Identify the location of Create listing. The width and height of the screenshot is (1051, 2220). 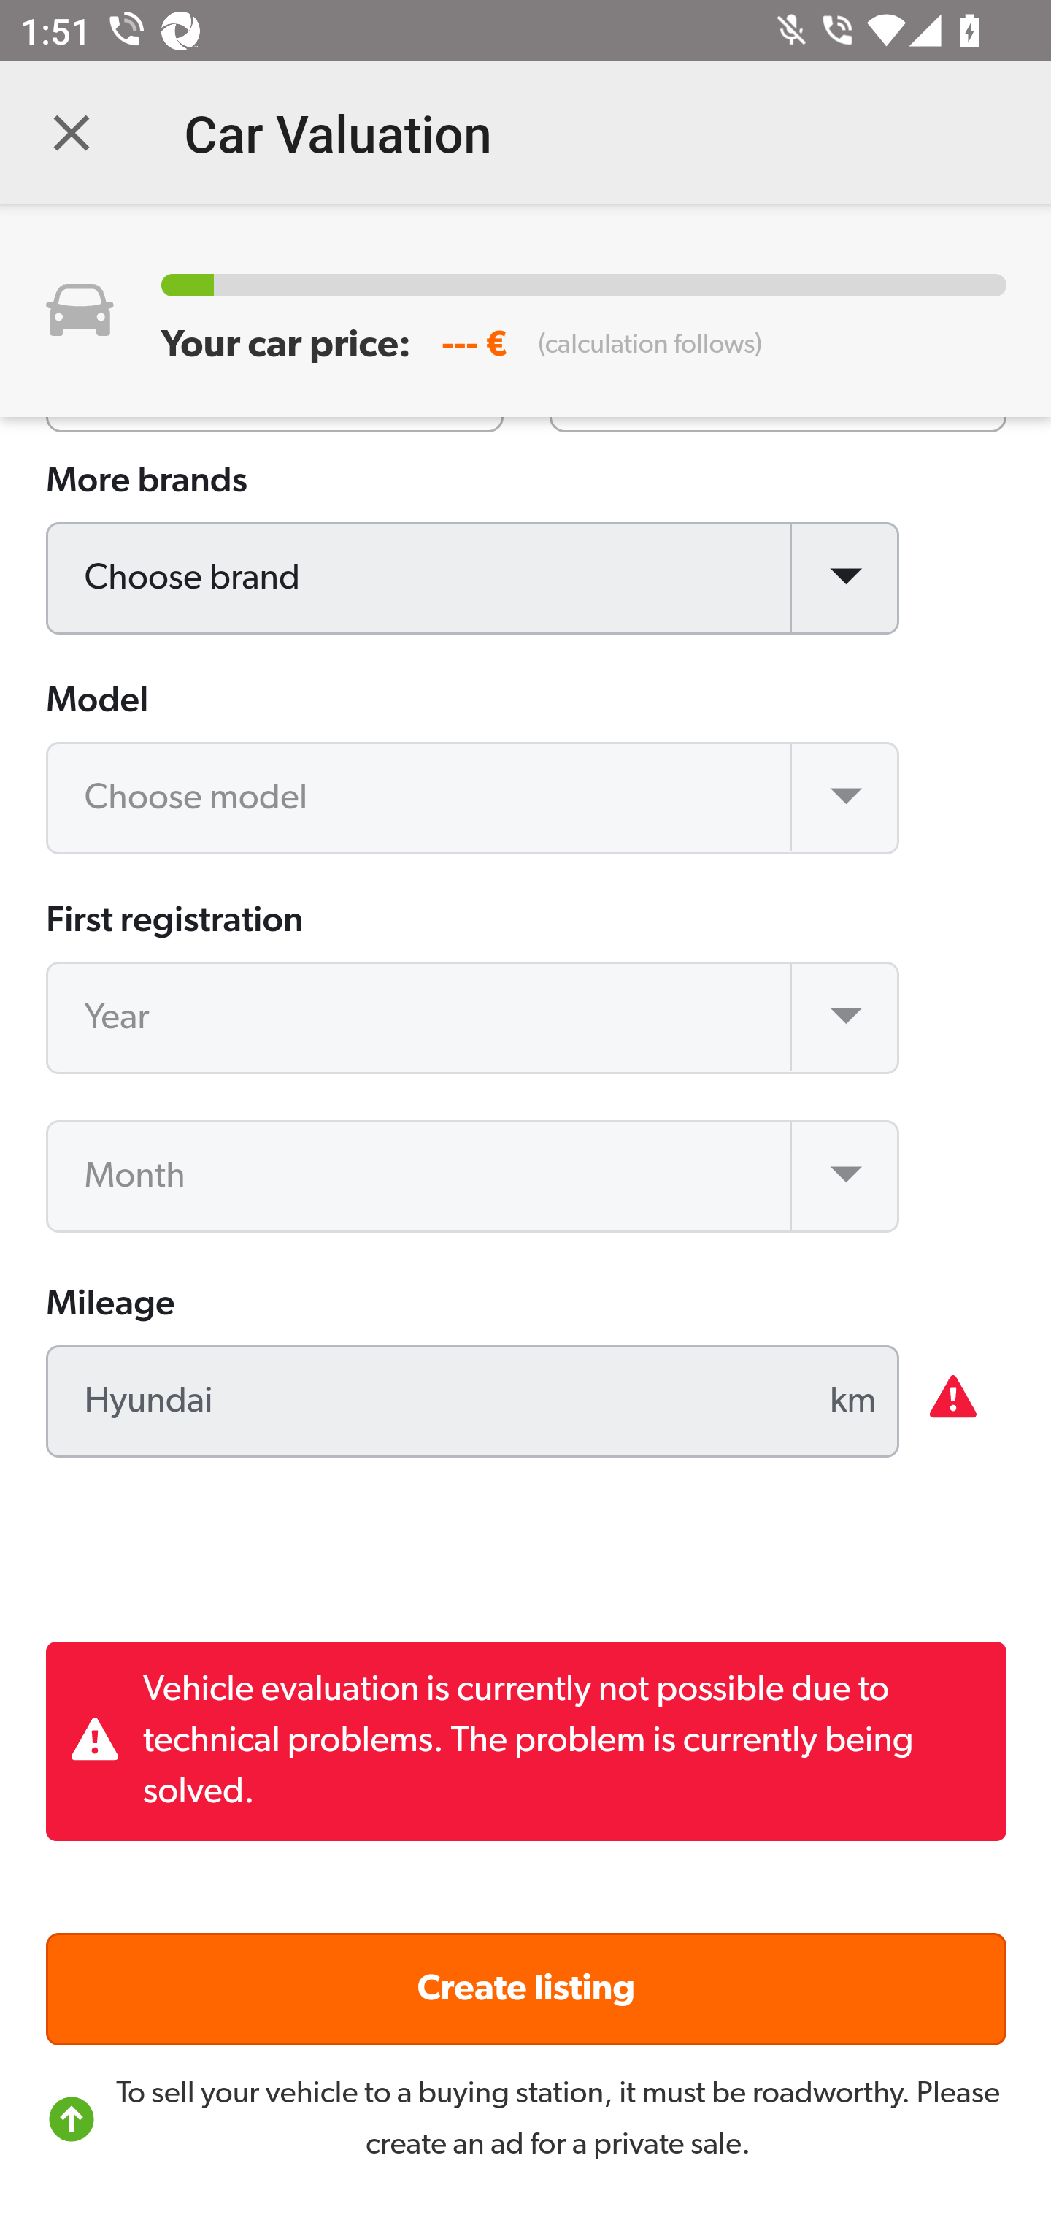
(527, 1989).